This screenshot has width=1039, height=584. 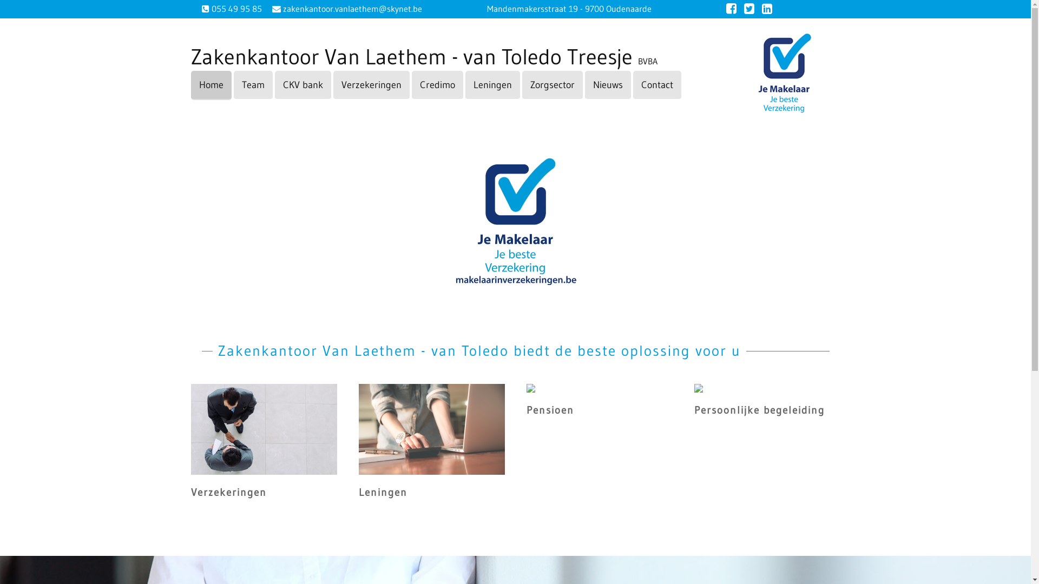 What do you see at coordinates (351, 9) in the screenshot?
I see `zakenkantoor.vanlaethem@skynet.be` at bounding box center [351, 9].